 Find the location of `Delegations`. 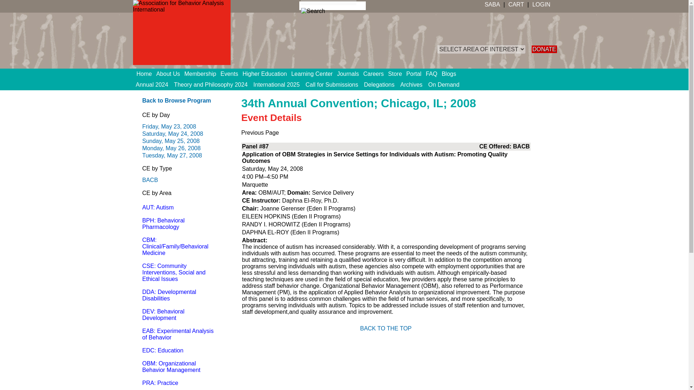

Delegations is located at coordinates (379, 84).